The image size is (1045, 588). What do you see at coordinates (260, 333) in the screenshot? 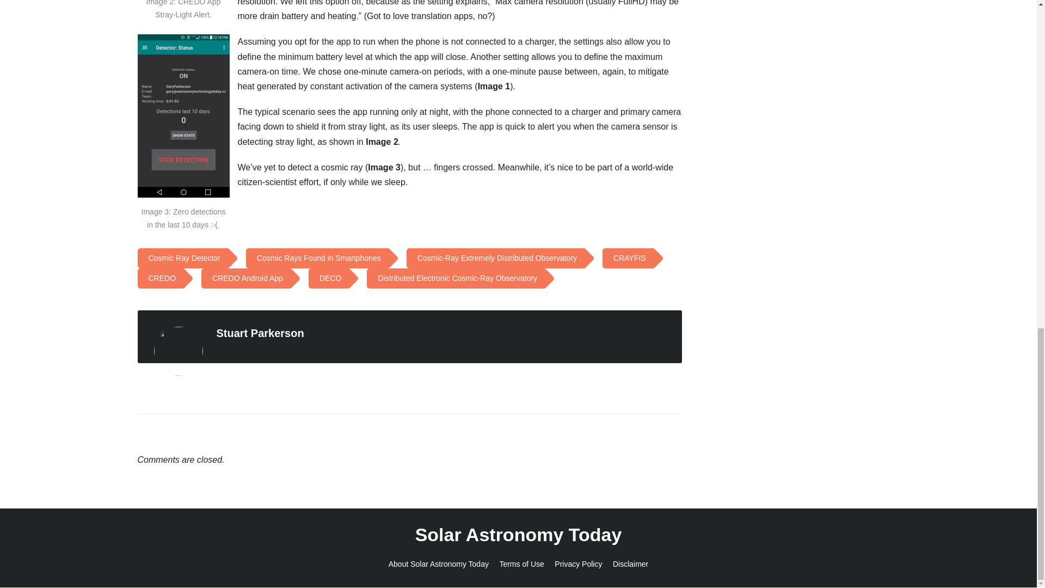
I see `Posts by Stuart Parkerson` at bounding box center [260, 333].